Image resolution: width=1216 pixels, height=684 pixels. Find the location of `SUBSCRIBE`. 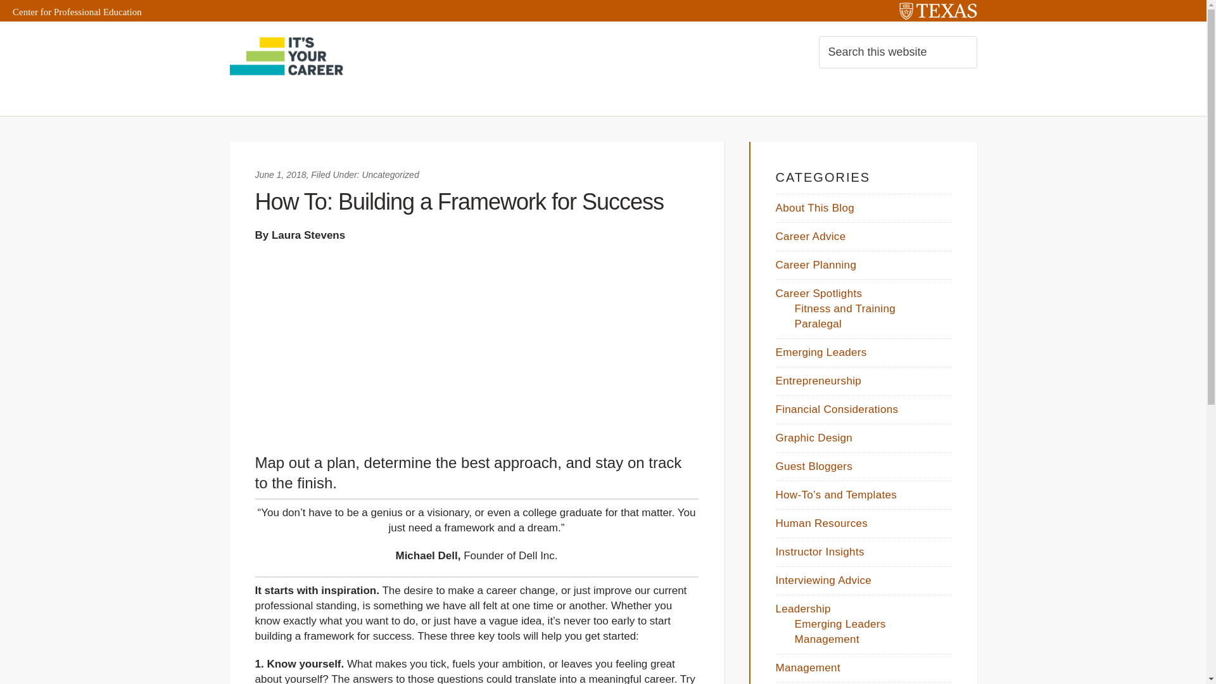

SUBSCRIBE is located at coordinates (274, 96).